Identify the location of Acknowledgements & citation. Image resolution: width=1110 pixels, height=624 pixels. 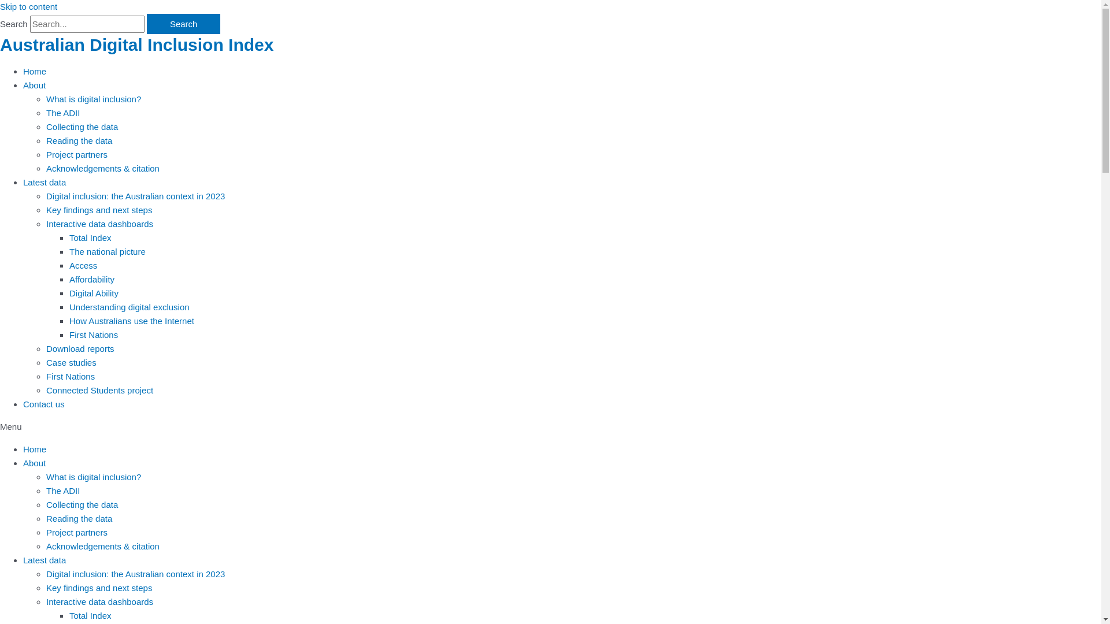
(103, 168).